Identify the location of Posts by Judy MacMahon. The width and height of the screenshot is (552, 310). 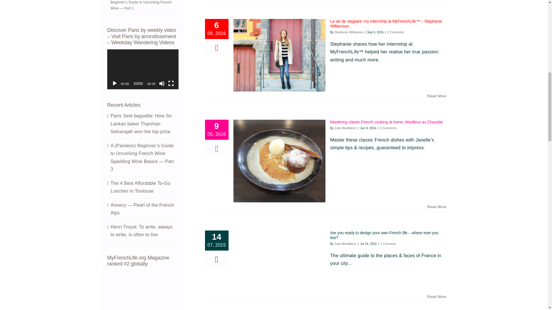
(346, 128).